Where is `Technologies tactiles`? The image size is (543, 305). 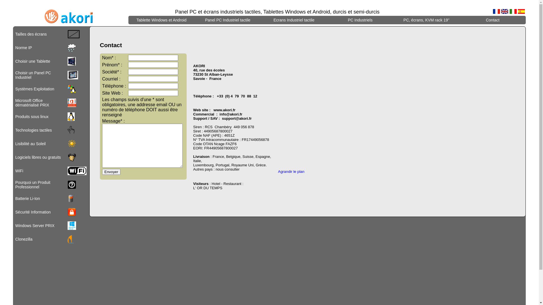
Technologies tactiles is located at coordinates (33, 130).